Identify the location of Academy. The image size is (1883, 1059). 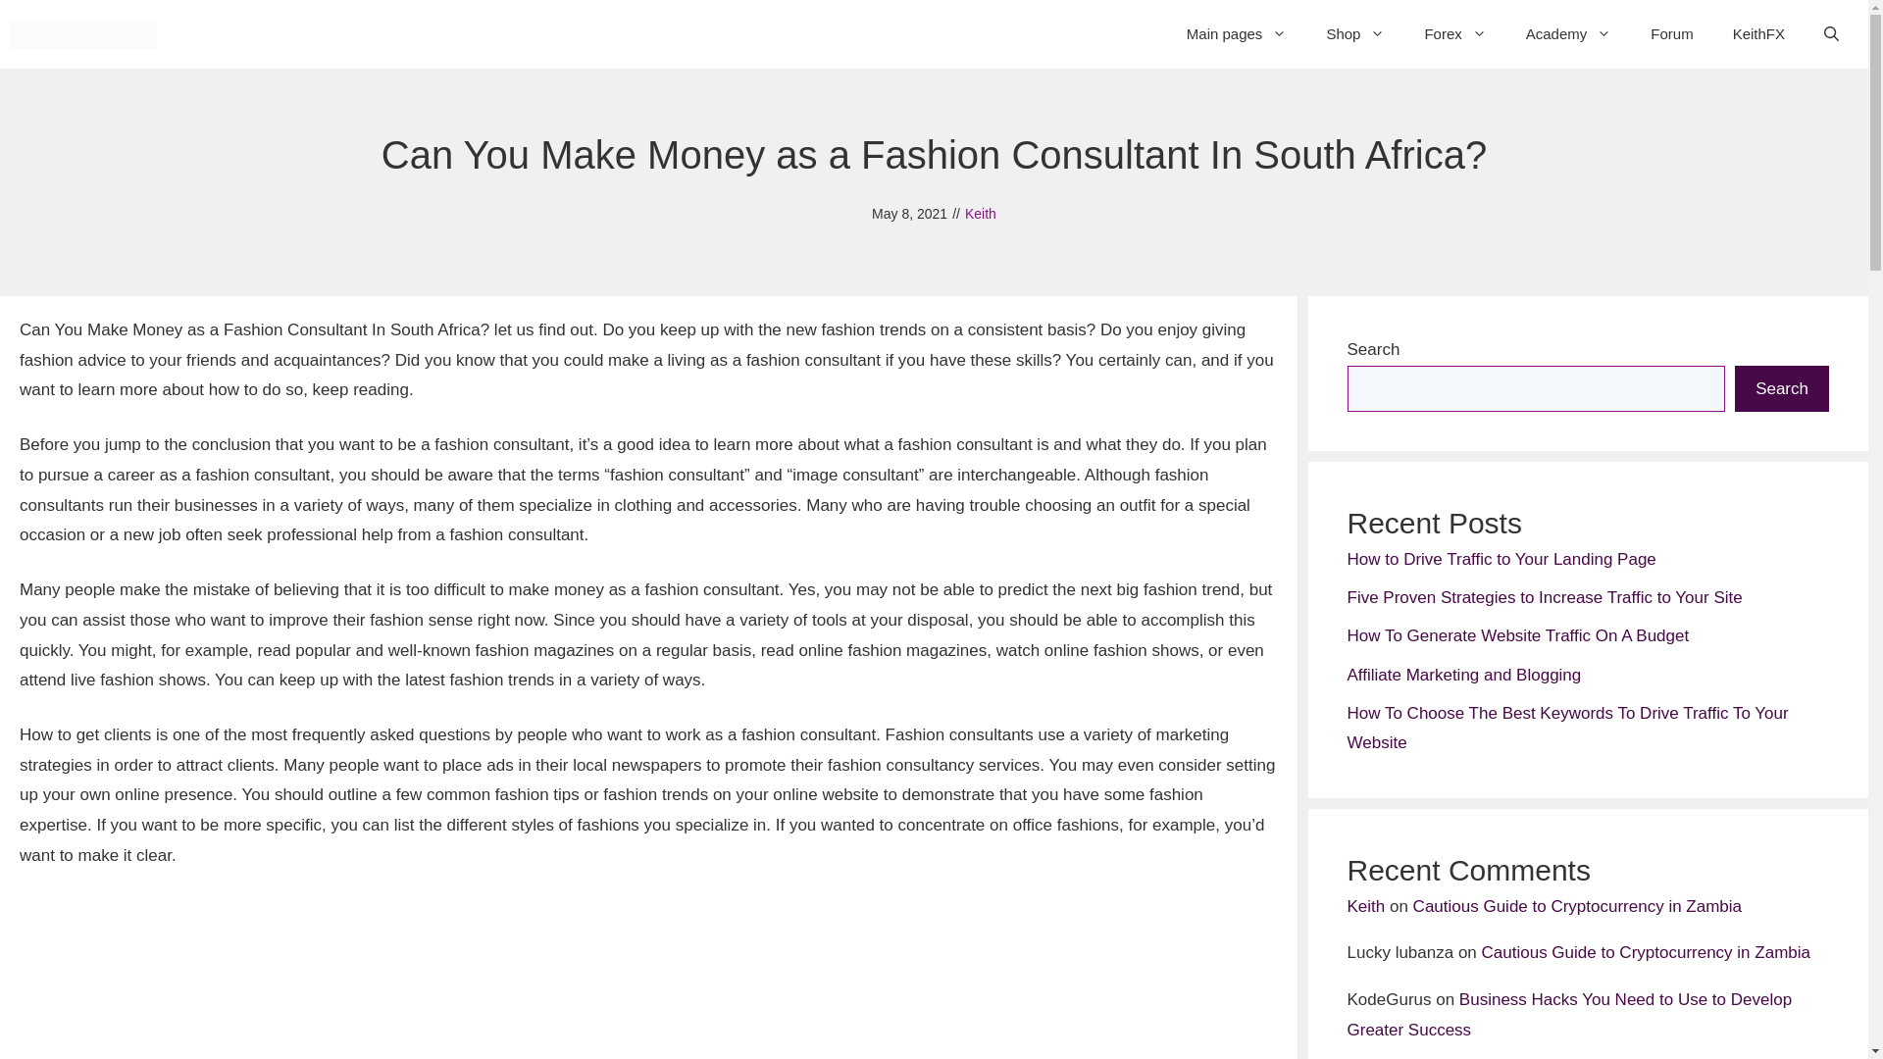
(1569, 33).